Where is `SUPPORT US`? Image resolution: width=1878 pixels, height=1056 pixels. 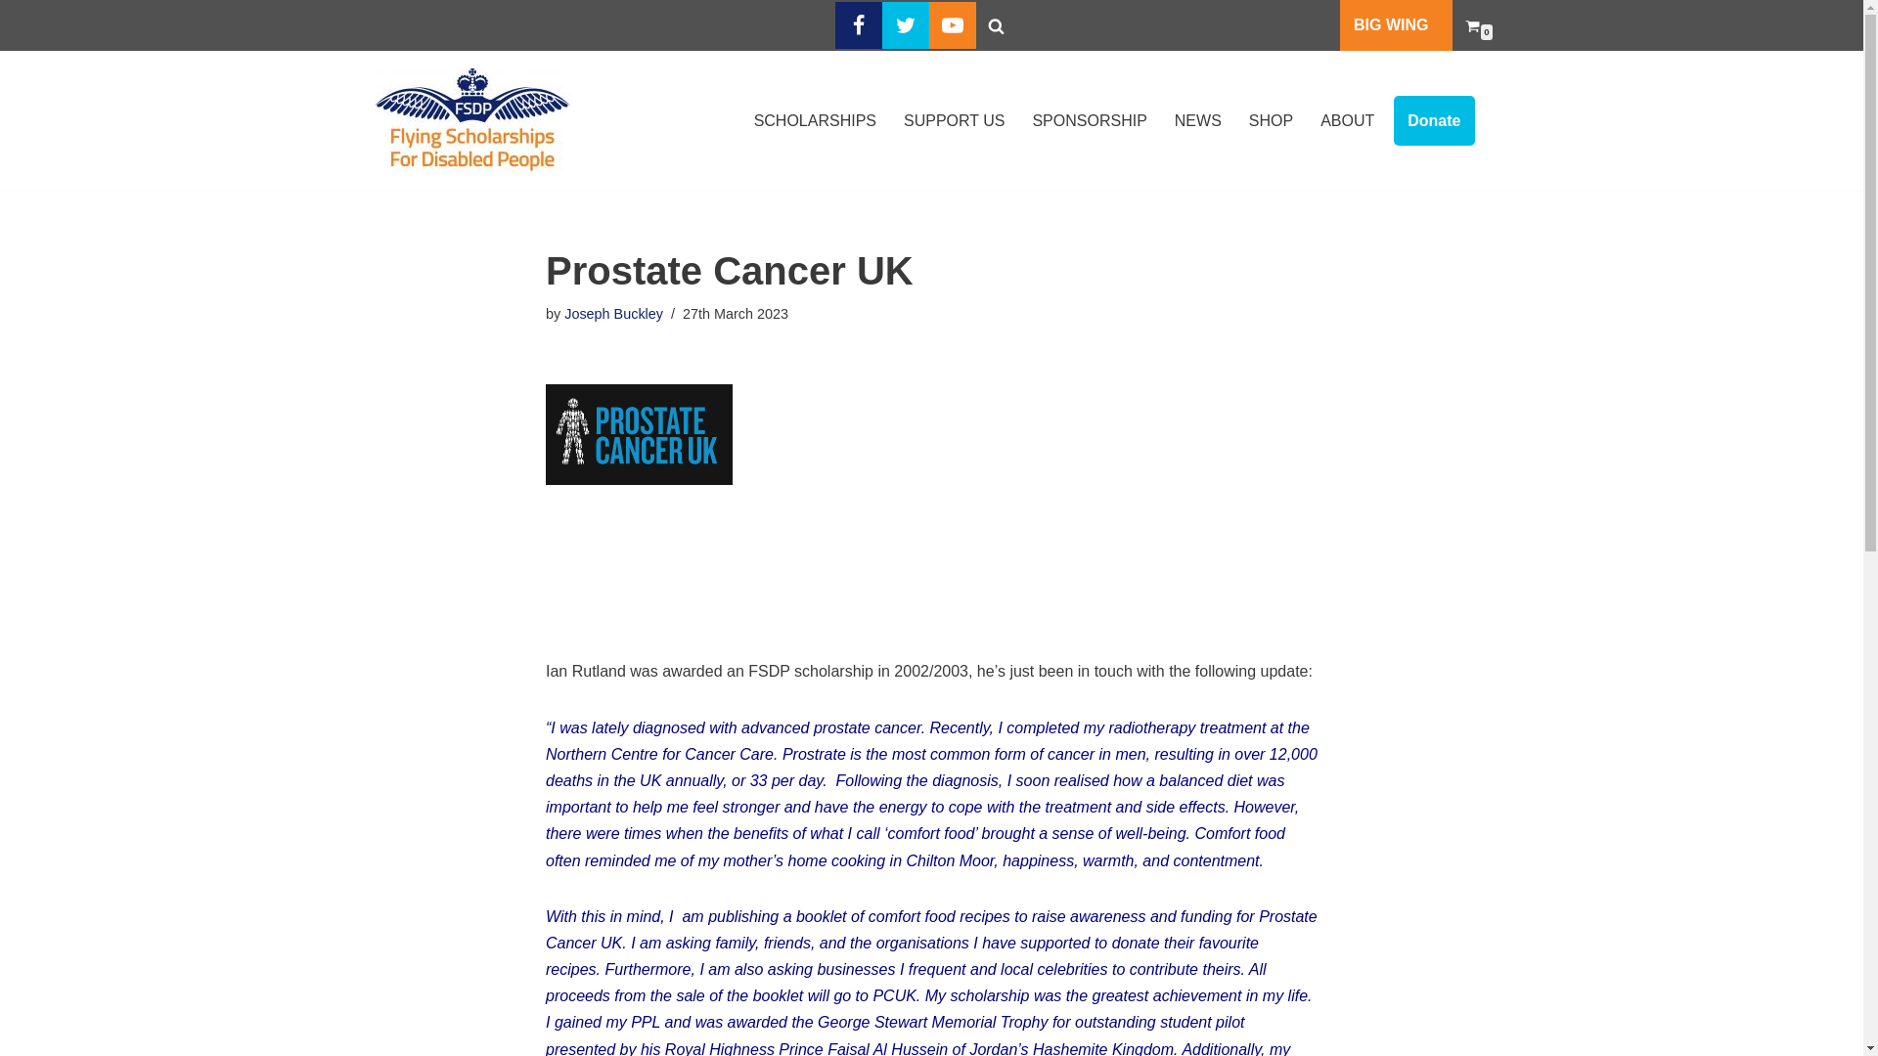
SUPPORT US is located at coordinates (954, 121).